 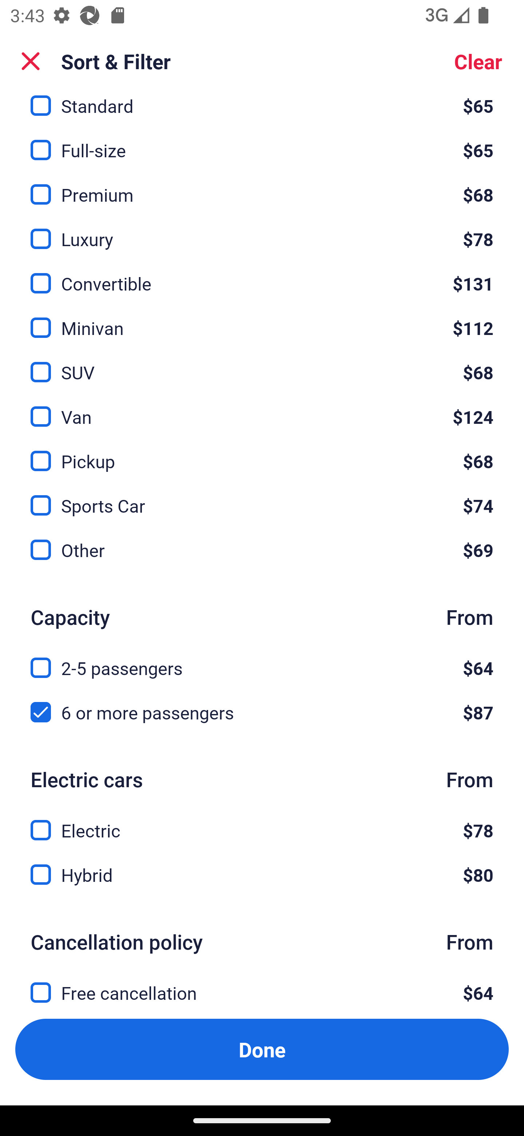 I want to click on Minivan, $112 Minivan $112, so click(x=262, y=320).